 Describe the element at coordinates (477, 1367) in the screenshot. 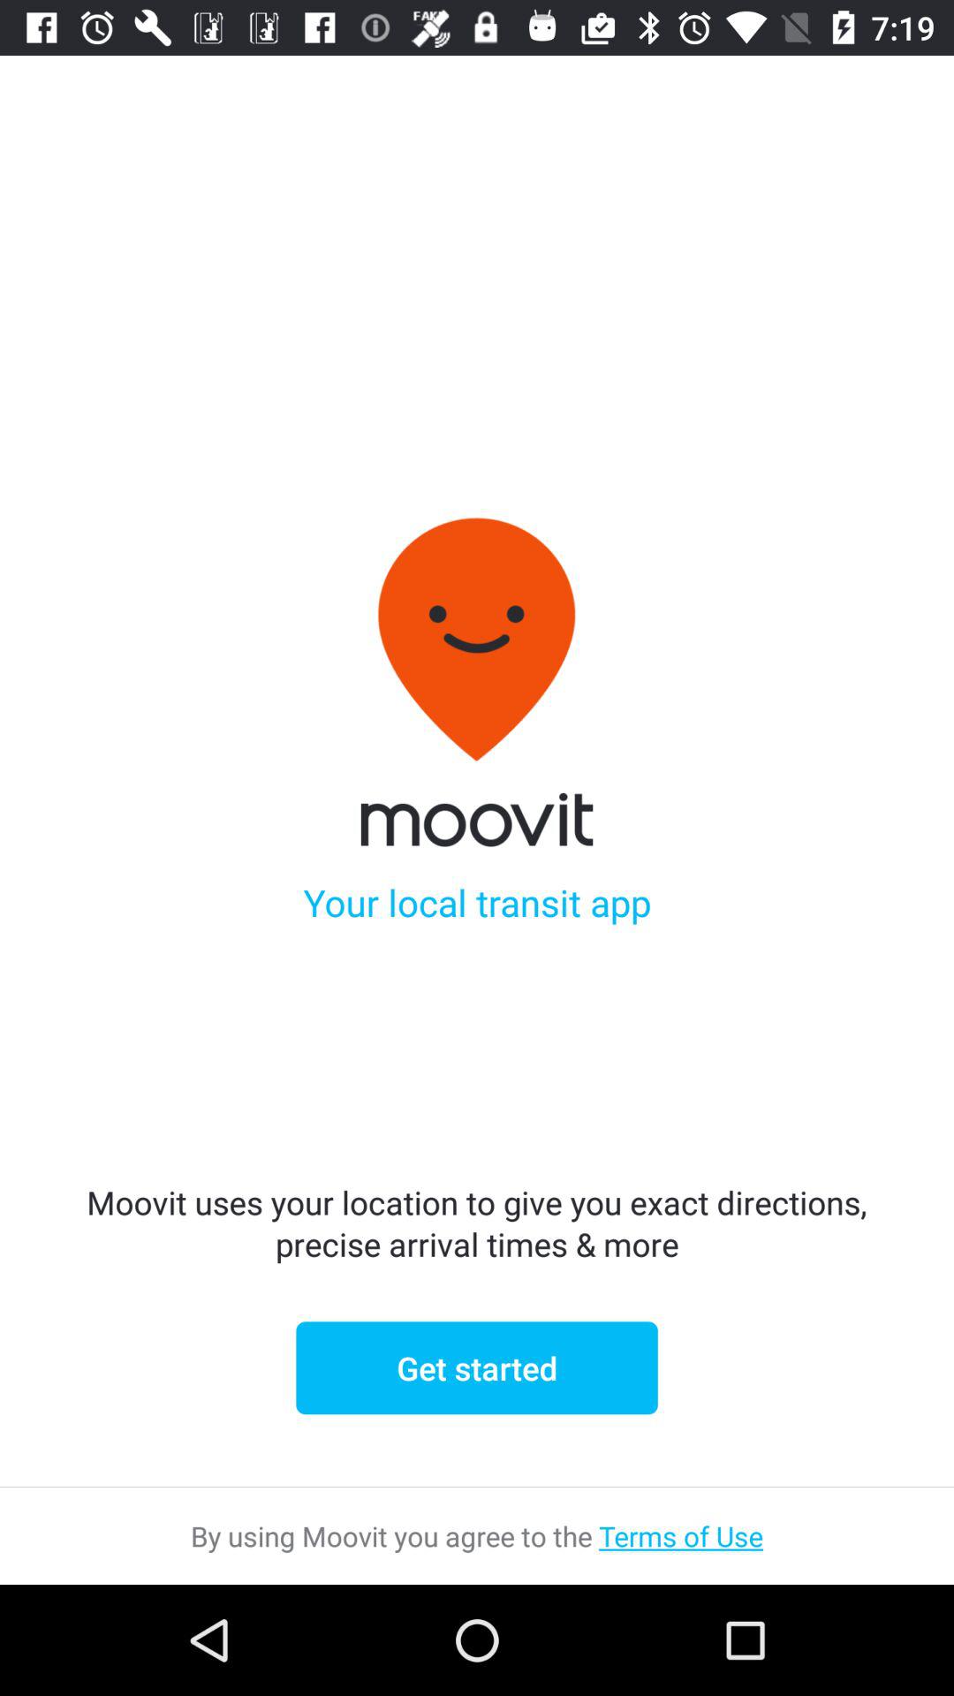

I see `turn on the get started icon` at that location.